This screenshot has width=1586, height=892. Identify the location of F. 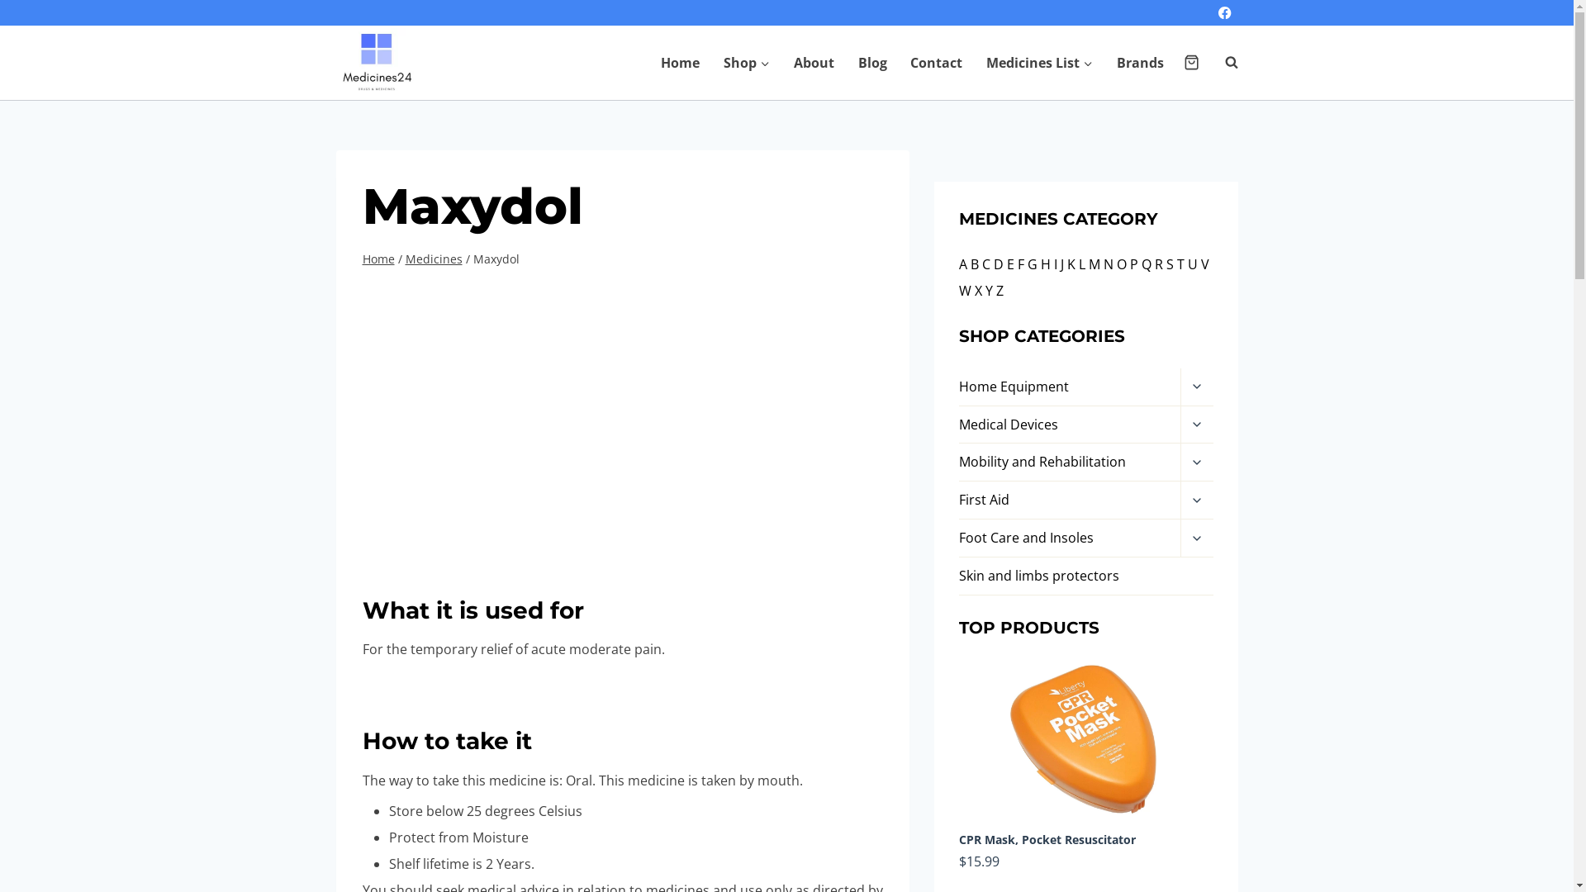
(1021, 264).